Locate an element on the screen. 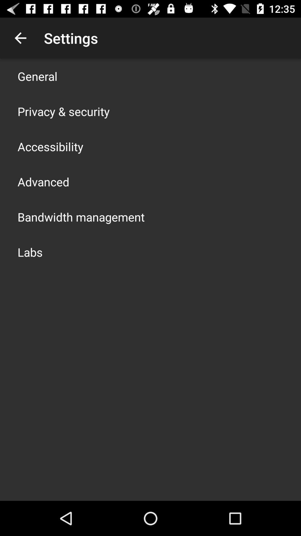  choose the accessibility icon is located at coordinates (50, 146).